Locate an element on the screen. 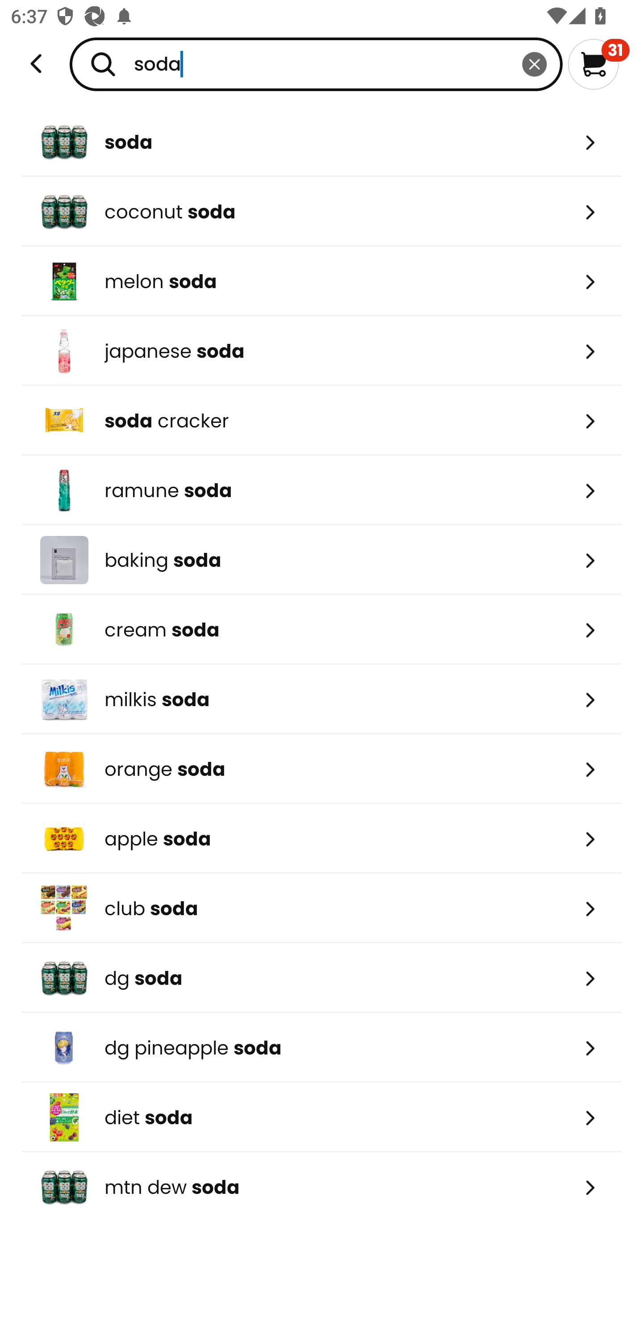  cream soda is located at coordinates (321, 630).